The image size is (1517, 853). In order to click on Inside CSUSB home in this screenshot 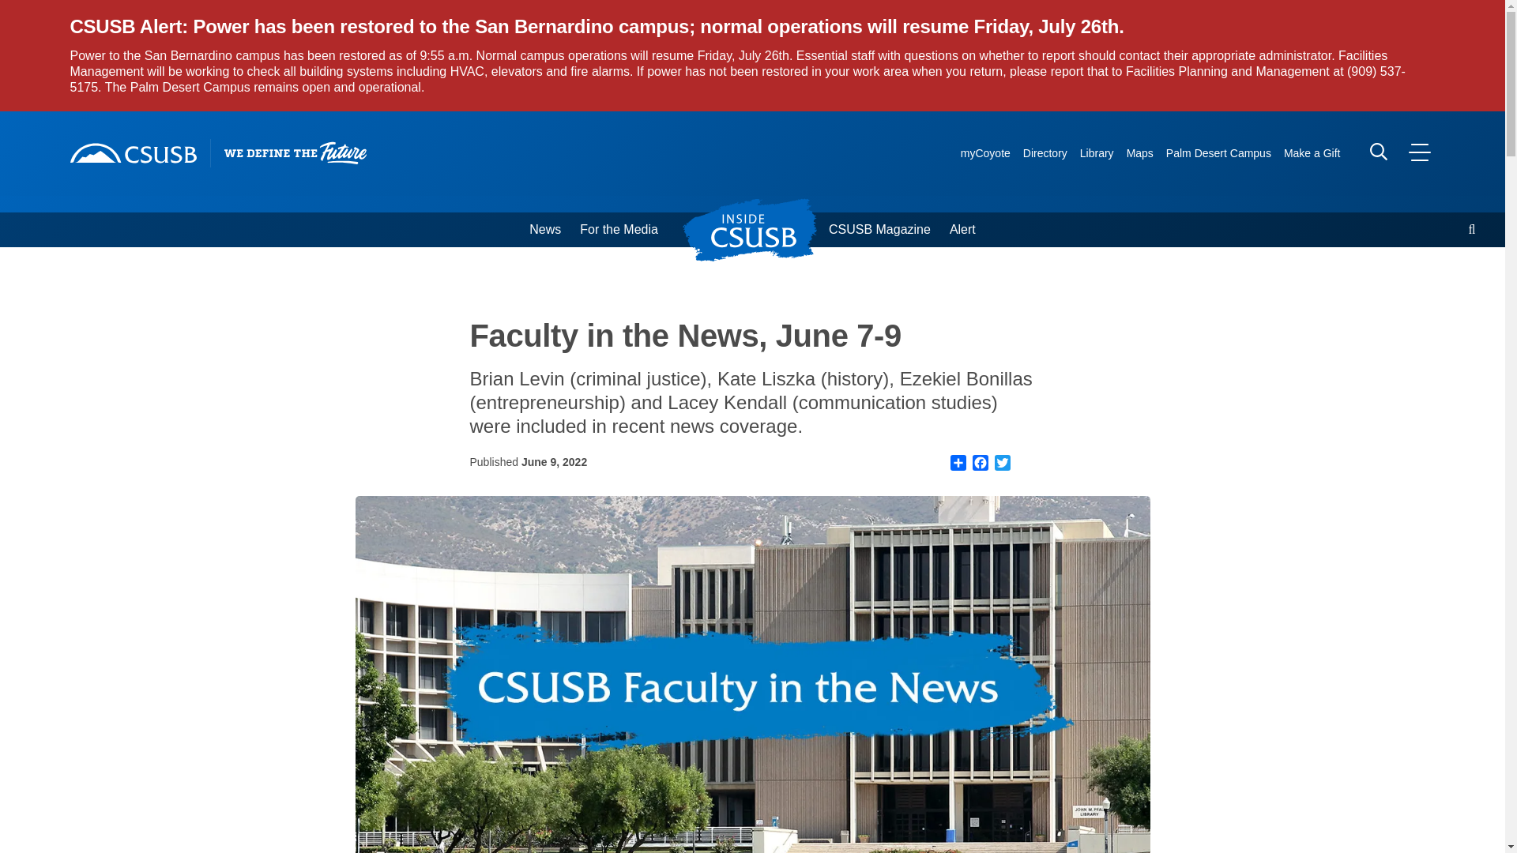, I will do `click(758, 229)`.